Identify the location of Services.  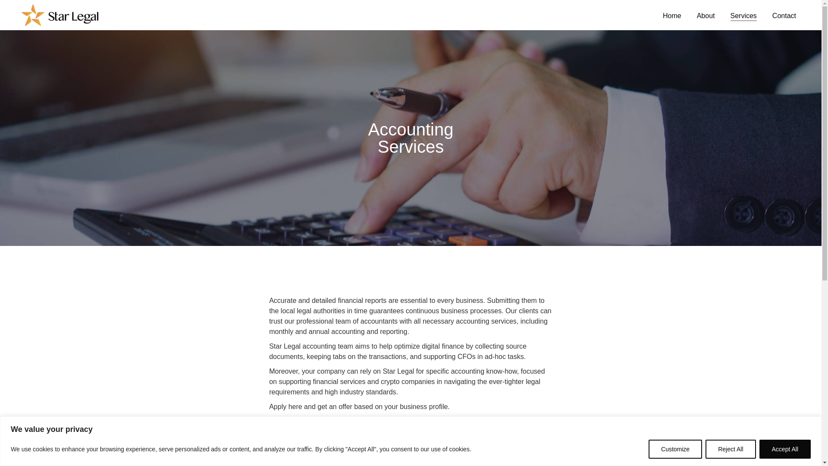
(743, 15).